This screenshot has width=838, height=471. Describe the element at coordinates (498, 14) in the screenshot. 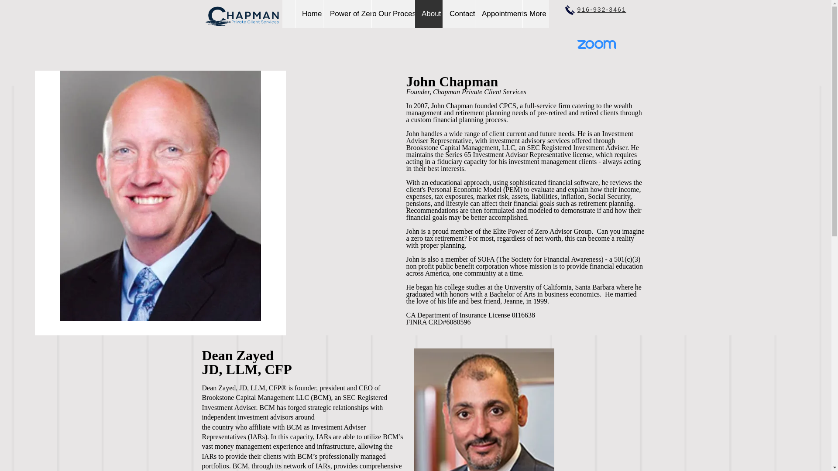

I see `Appointments` at that location.